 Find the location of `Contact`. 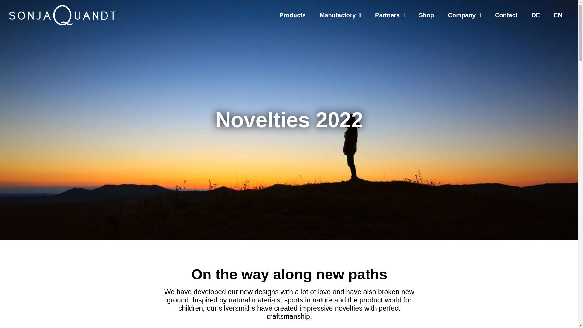

Contact is located at coordinates (506, 15).